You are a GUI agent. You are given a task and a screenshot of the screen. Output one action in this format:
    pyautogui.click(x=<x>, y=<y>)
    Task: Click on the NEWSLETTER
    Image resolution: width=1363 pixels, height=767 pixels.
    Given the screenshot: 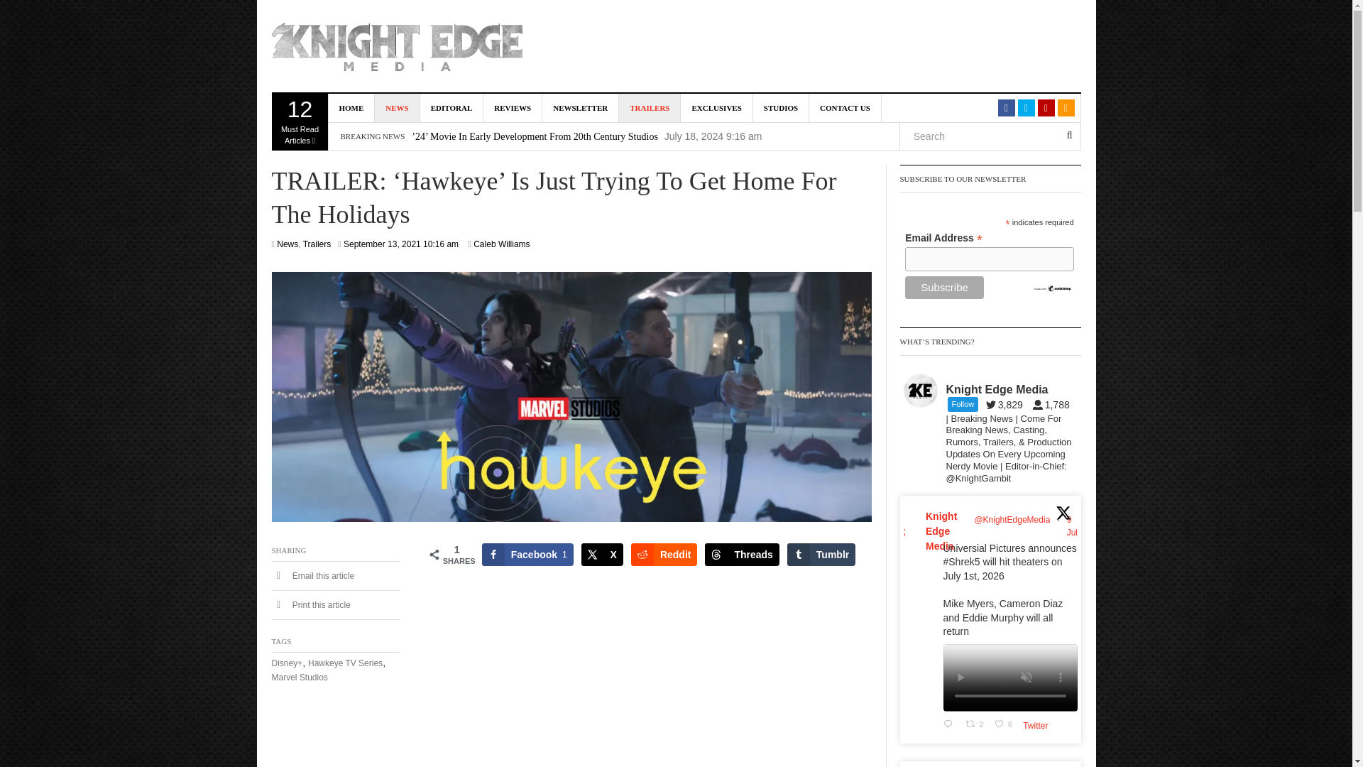 What is the action you would take?
    pyautogui.click(x=581, y=107)
    